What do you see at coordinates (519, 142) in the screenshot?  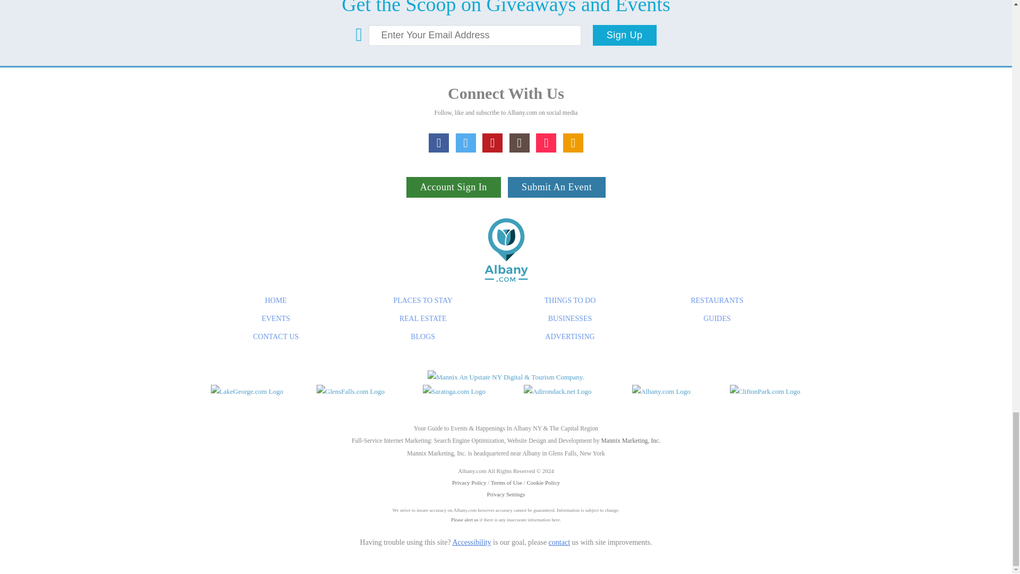 I see `Instagram` at bounding box center [519, 142].